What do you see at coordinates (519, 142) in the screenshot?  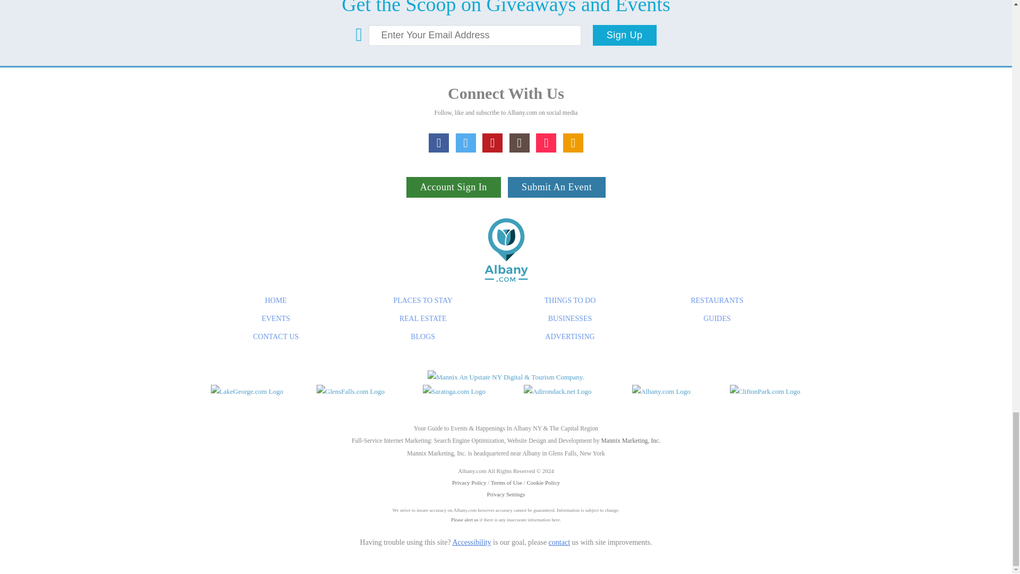 I see `Instagram` at bounding box center [519, 142].